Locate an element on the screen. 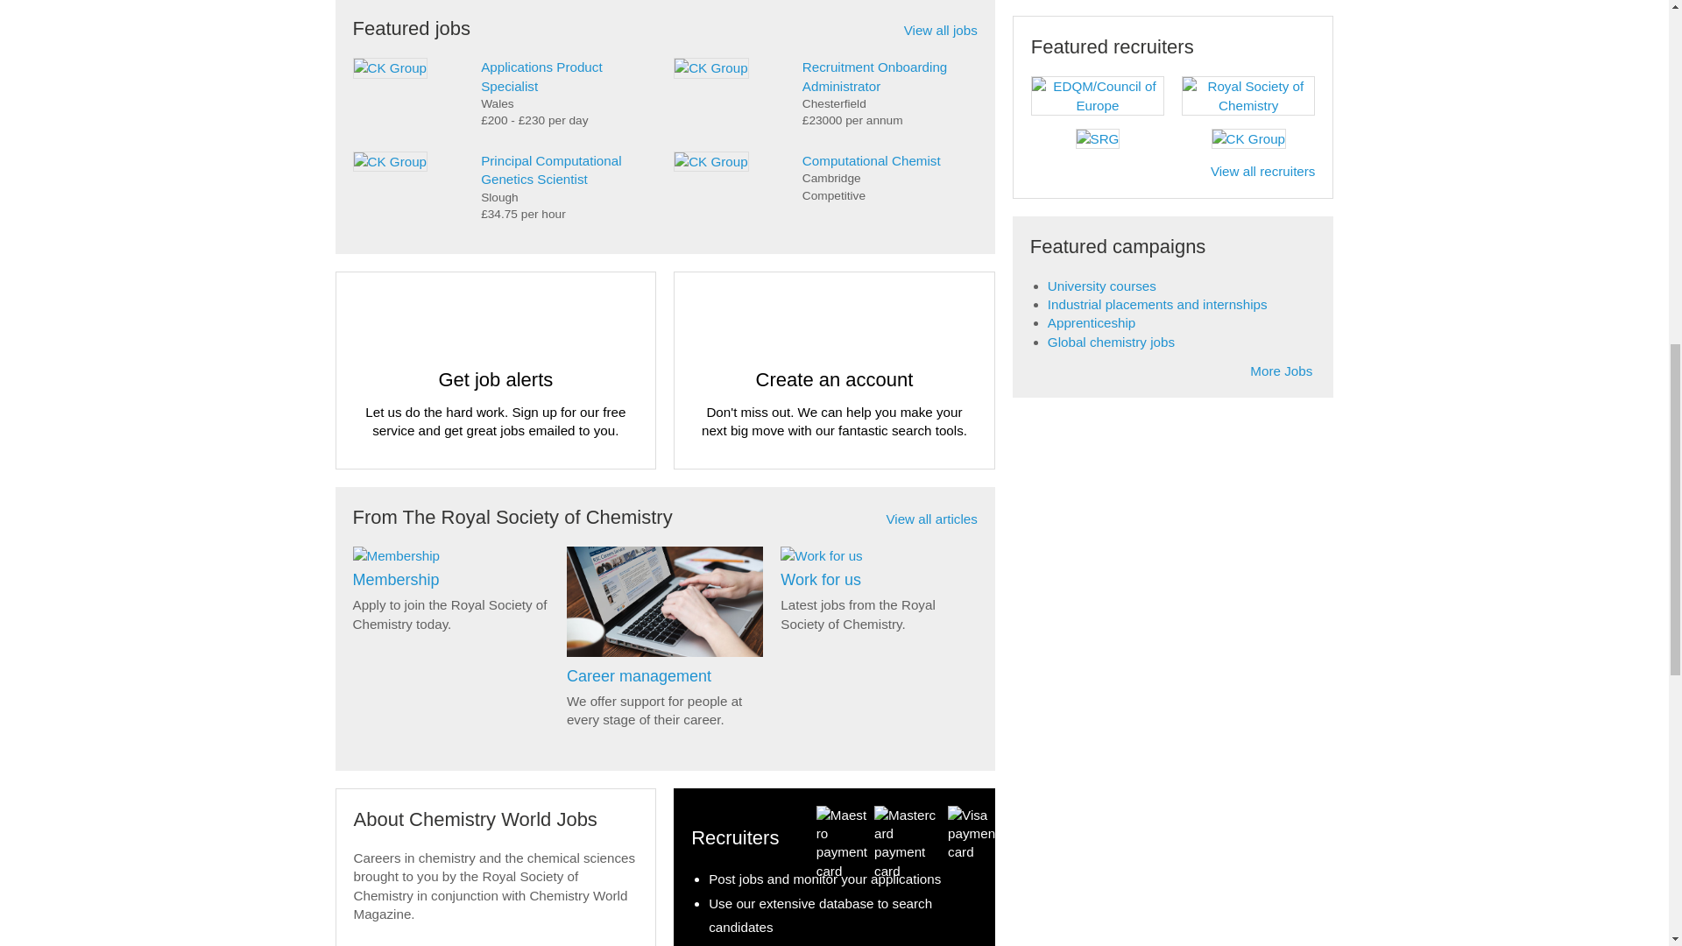 This screenshot has height=946, width=1682. Wales is located at coordinates (568, 103).